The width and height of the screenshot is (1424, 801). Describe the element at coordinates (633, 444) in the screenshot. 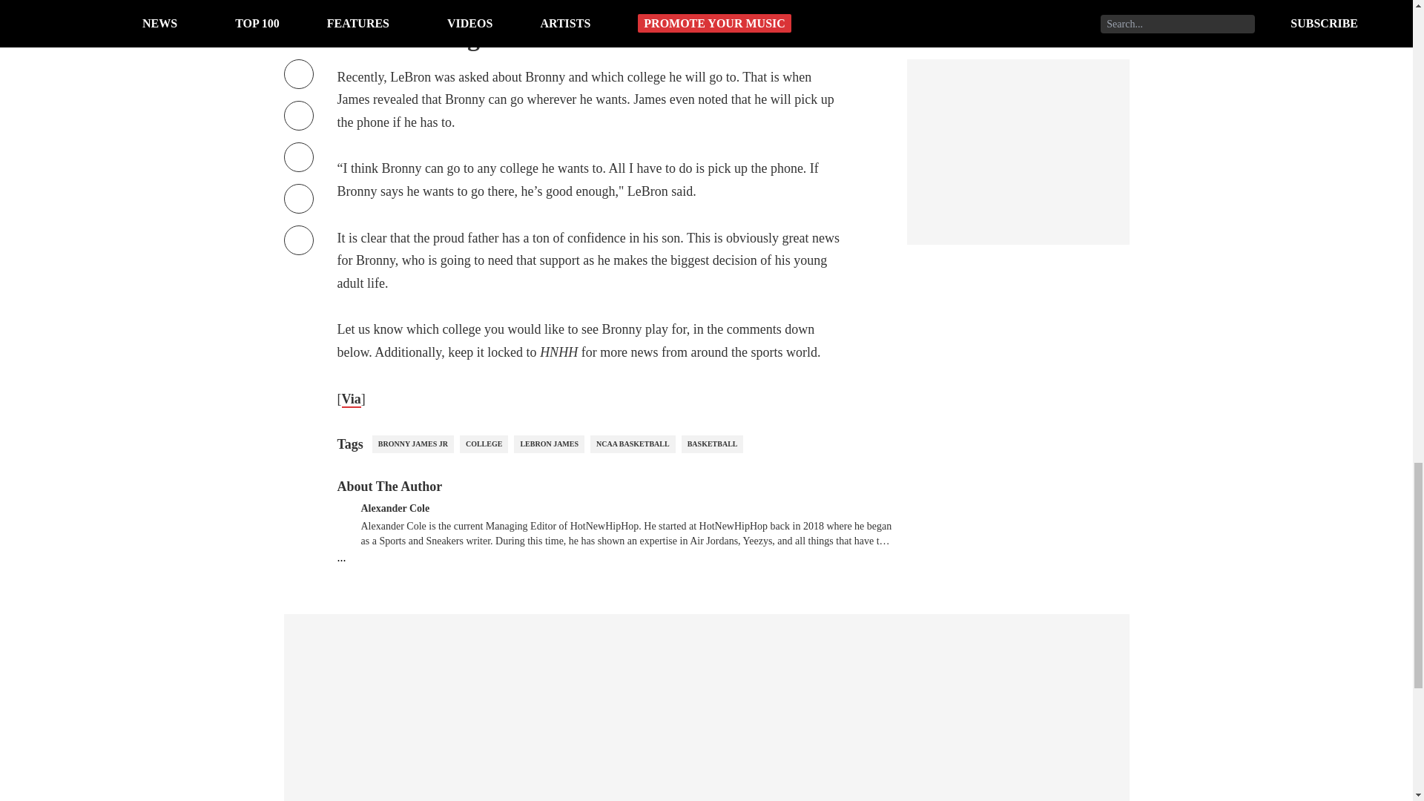

I see `NCAA BASKETBALL` at that location.